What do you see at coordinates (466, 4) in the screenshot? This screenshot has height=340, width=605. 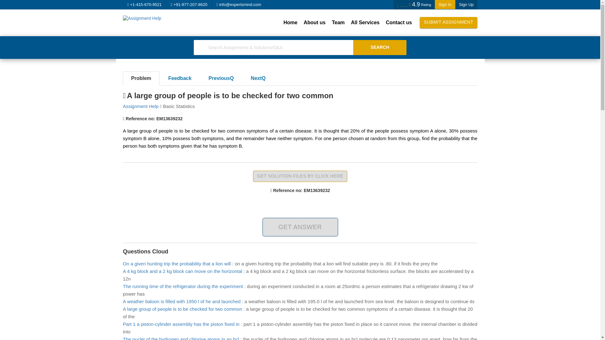 I see `Sign Up` at bounding box center [466, 4].